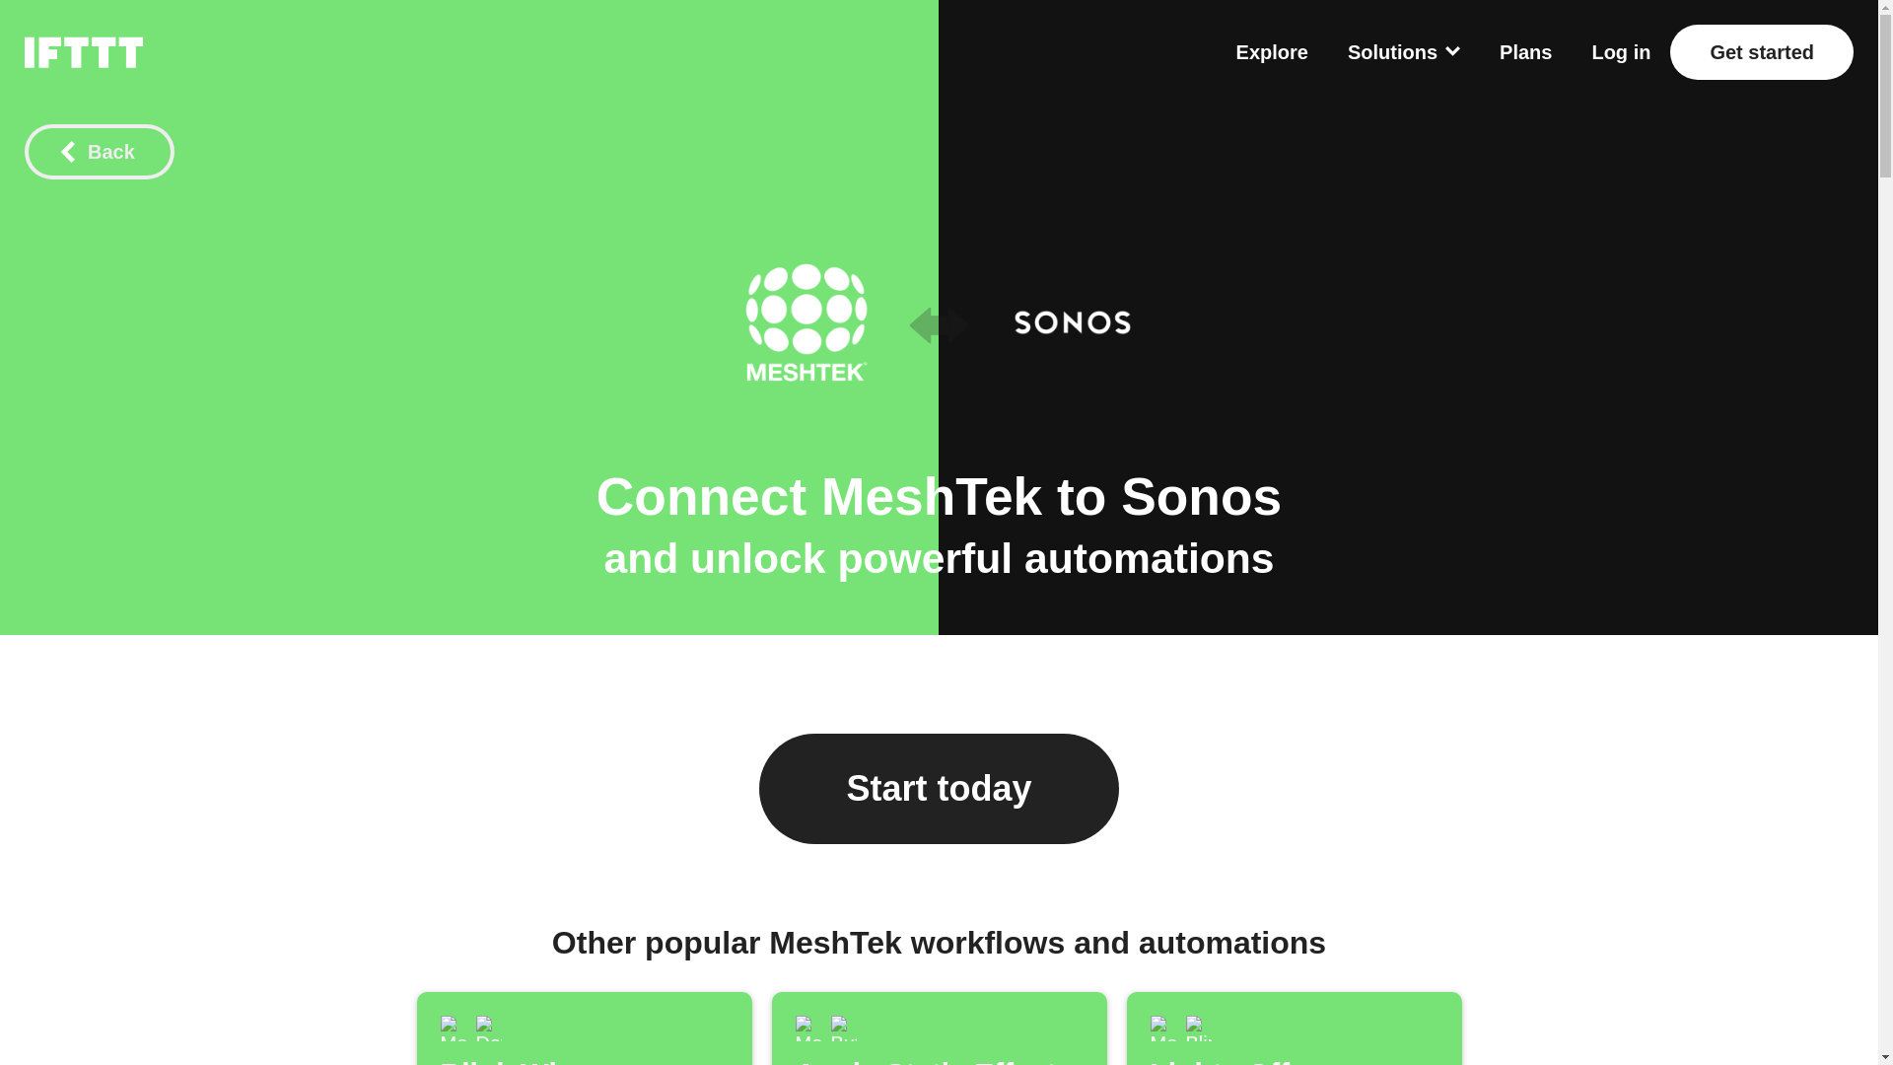  I want to click on MeshTek, so click(452, 1029).